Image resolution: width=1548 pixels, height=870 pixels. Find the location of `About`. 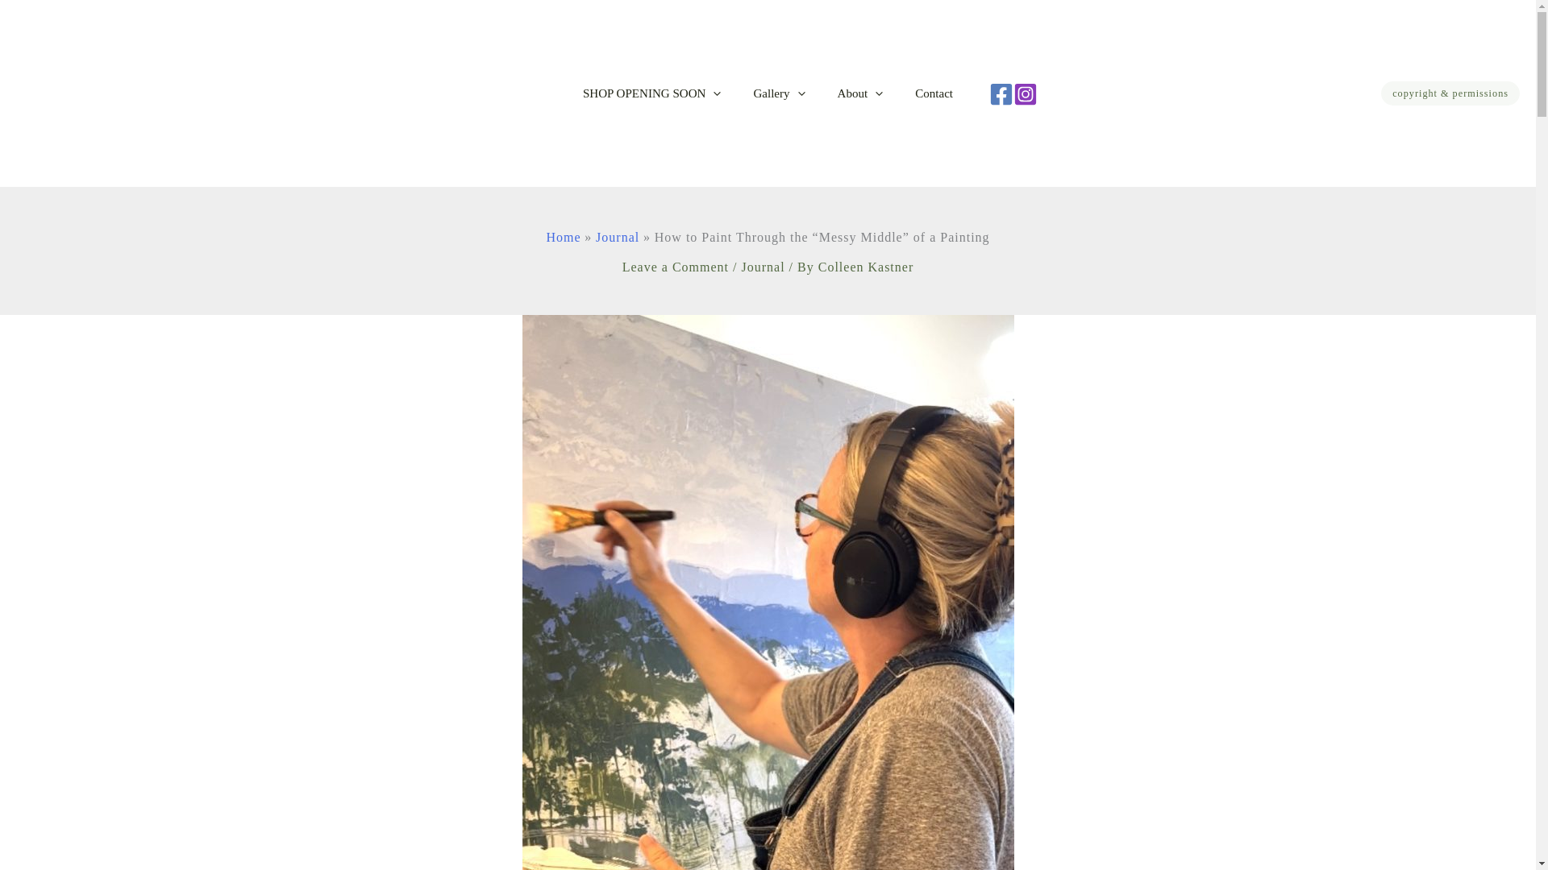

About is located at coordinates (860, 93).